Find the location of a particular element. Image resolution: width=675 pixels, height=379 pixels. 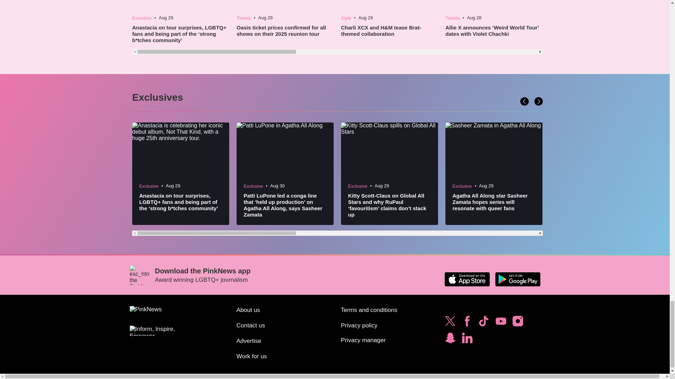

Download the PinkNews app on Google Play is located at coordinates (517, 279).